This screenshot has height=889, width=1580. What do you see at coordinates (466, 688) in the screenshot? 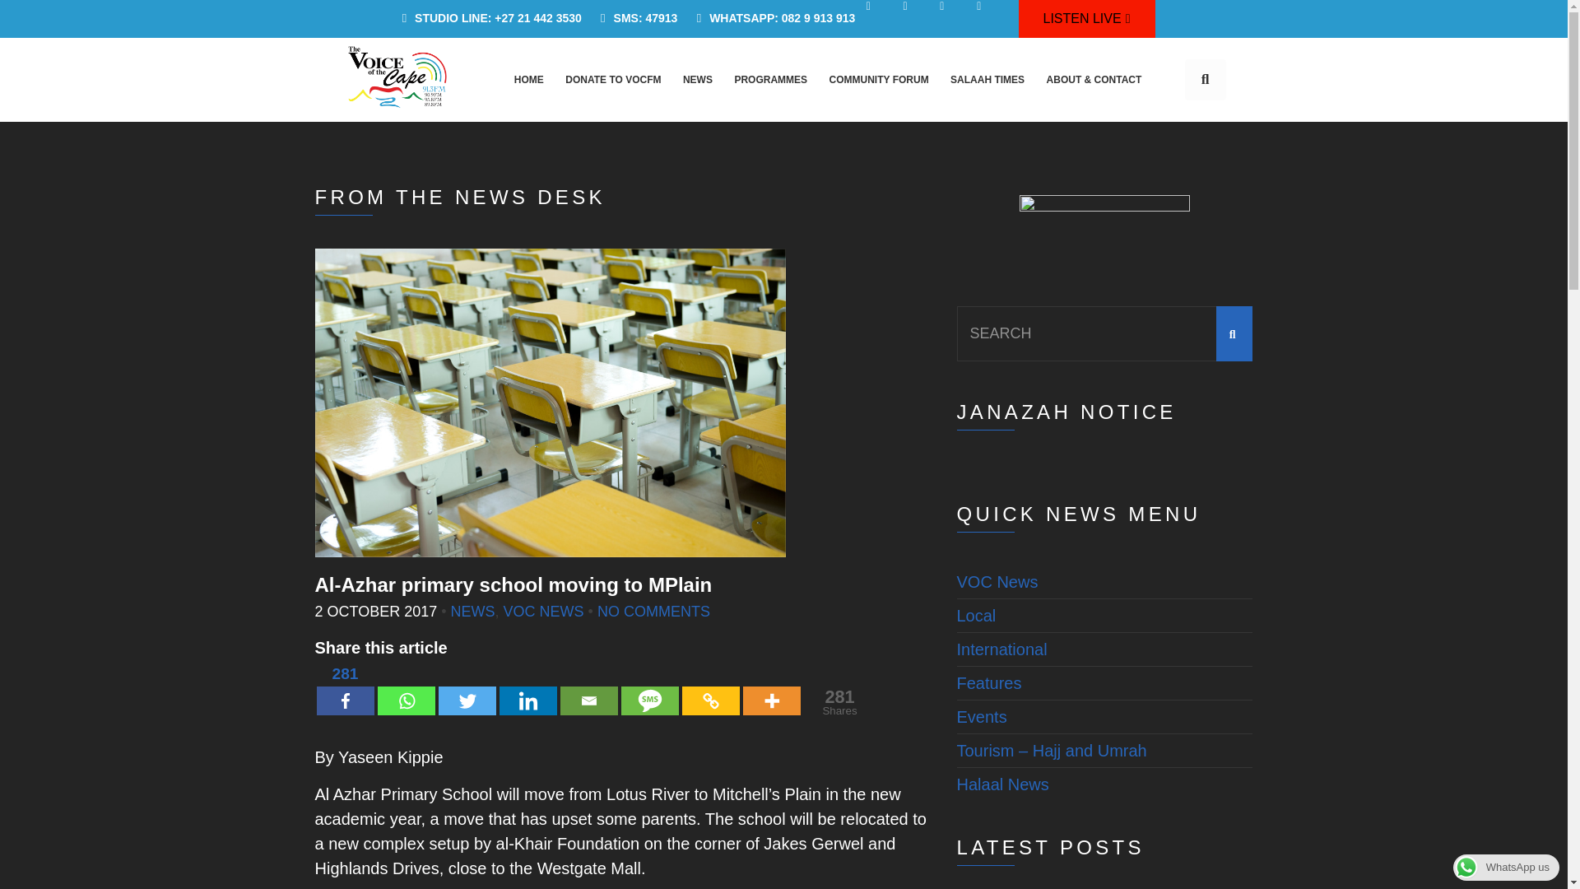
I see `Twitter` at bounding box center [466, 688].